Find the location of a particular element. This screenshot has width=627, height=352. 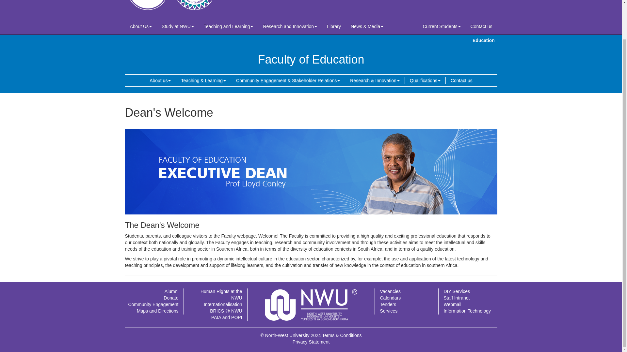

Teaching and Learning is located at coordinates (229, 26).